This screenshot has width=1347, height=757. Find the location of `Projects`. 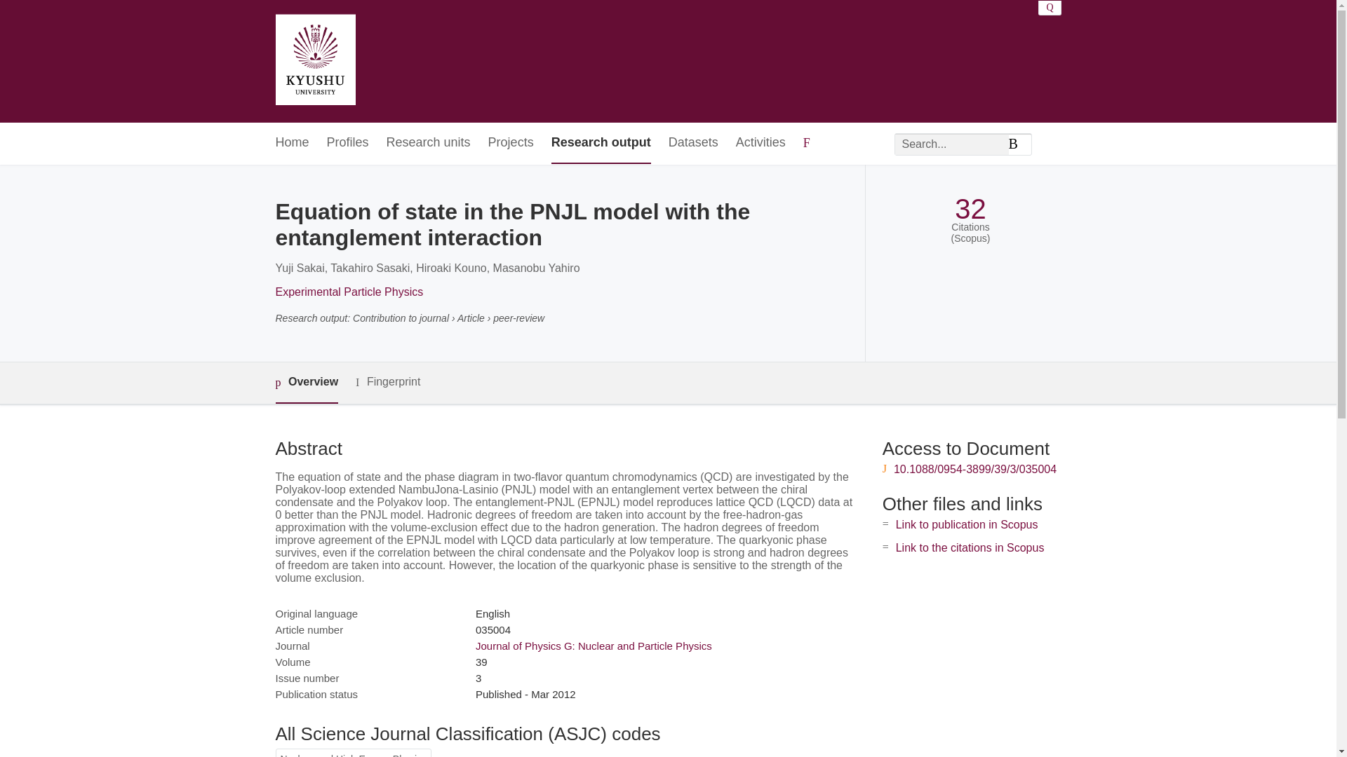

Projects is located at coordinates (511, 143).